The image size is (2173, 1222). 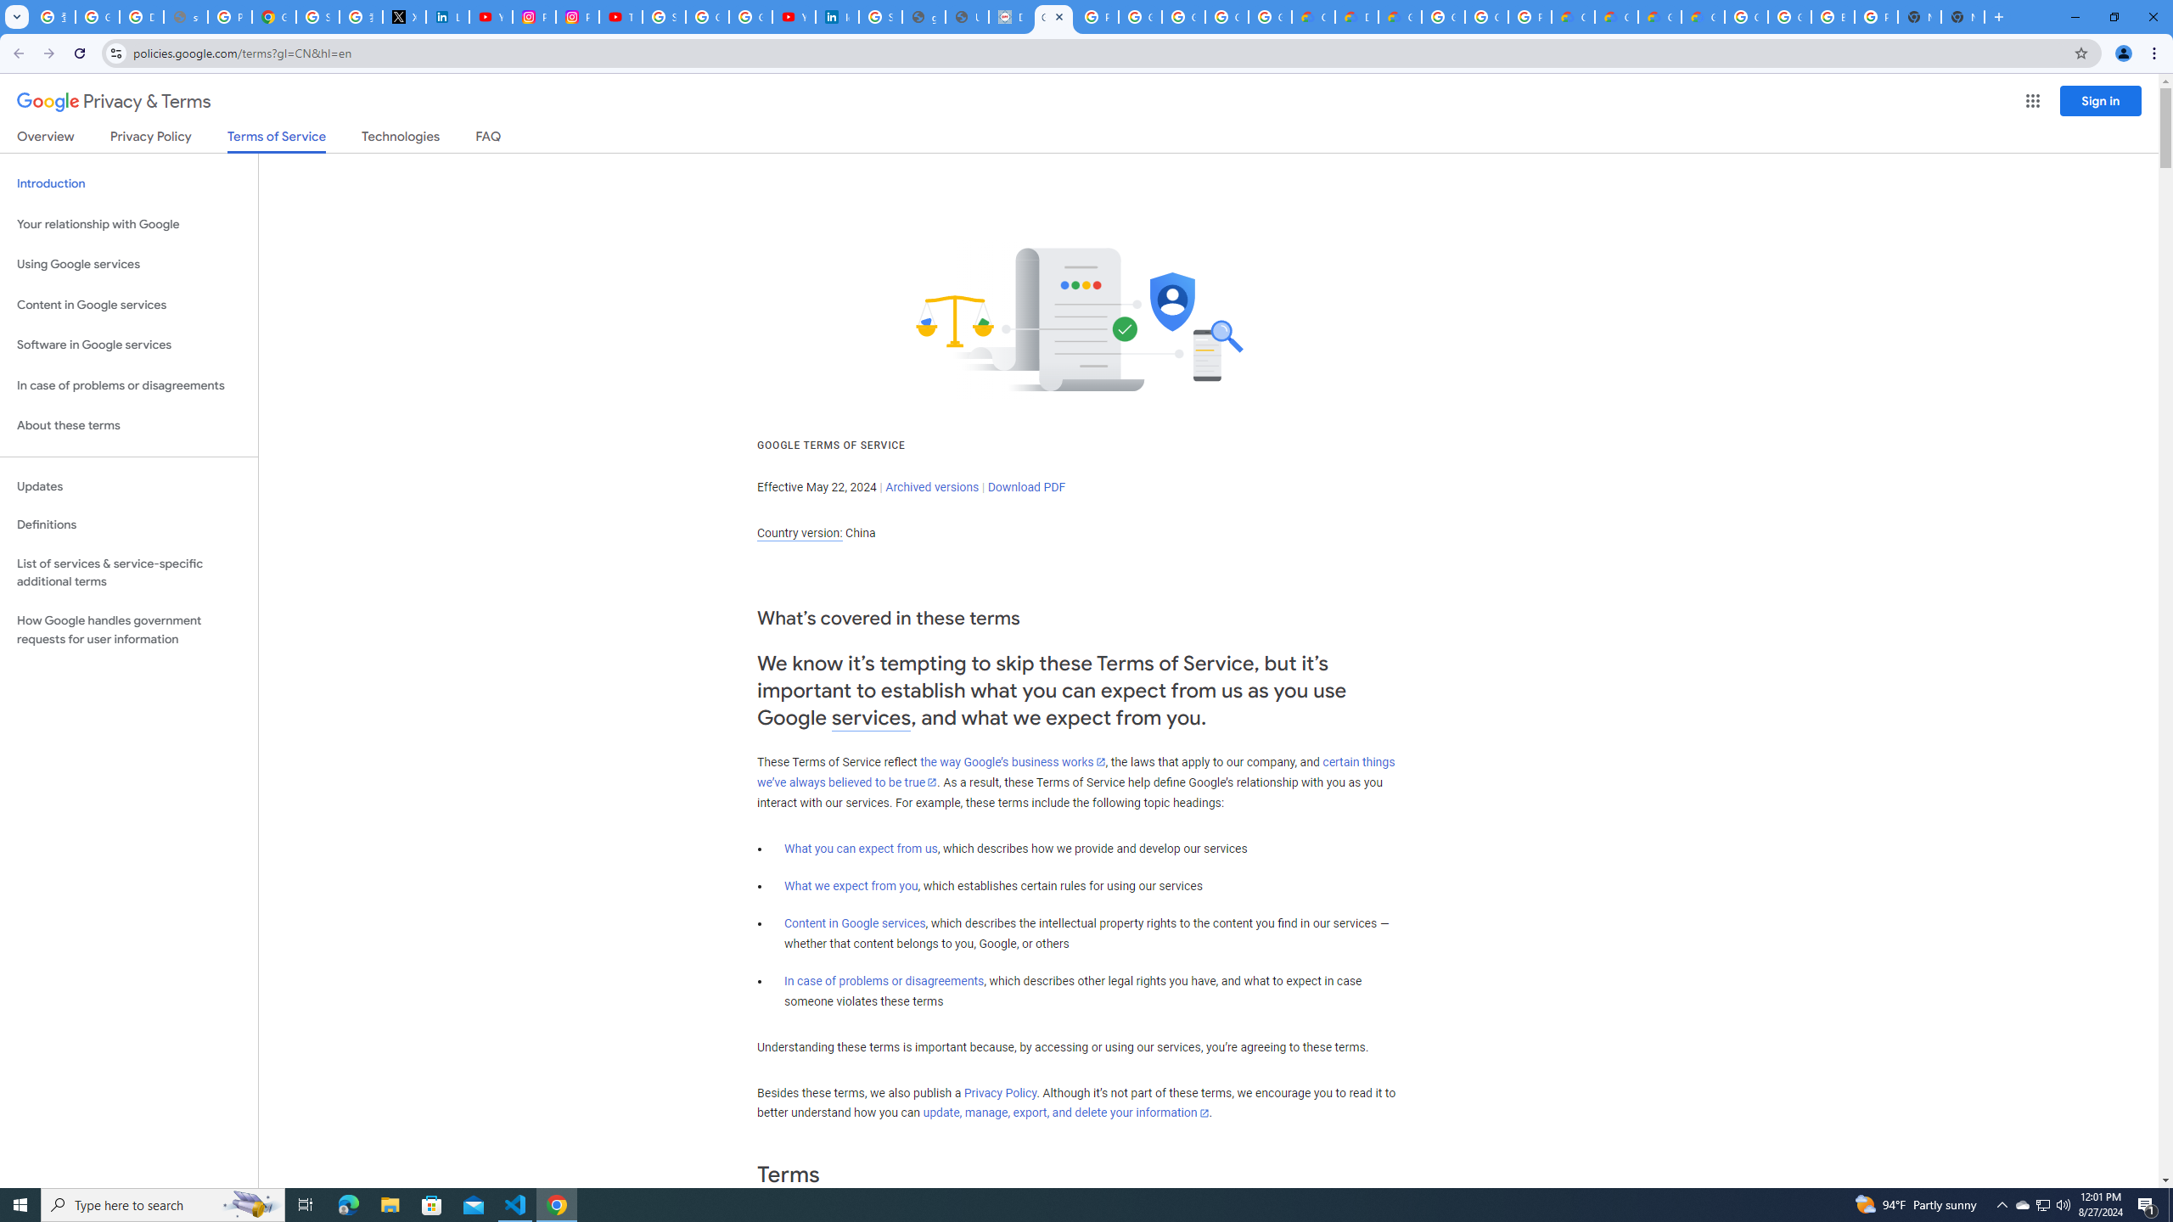 I want to click on Google Cloud Pricing Calculator, so click(x=1659, y=17).